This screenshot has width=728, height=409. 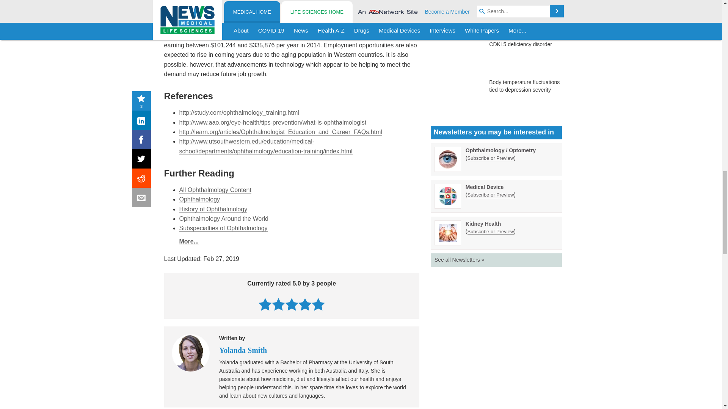 What do you see at coordinates (278, 304) in the screenshot?
I see `Rate this 2 stars out of 5` at bounding box center [278, 304].